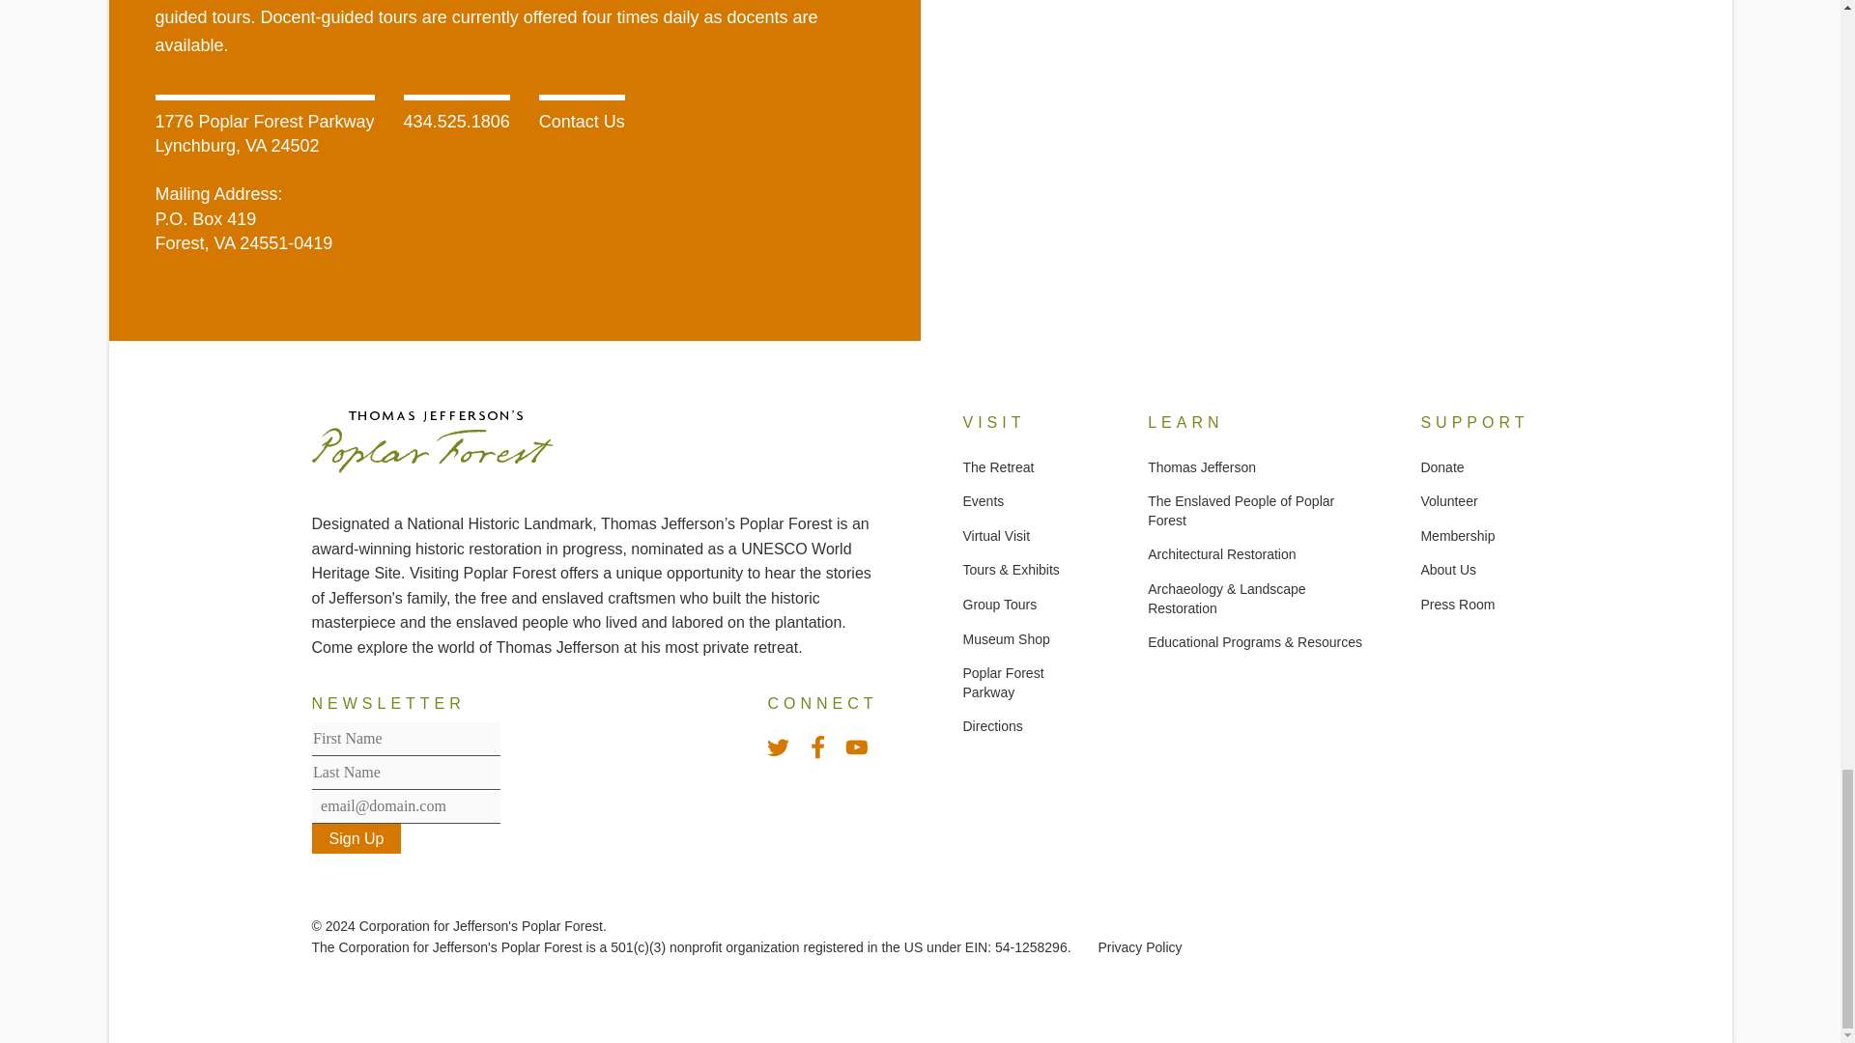 The image size is (1855, 1043). I want to click on VISIT, so click(1026, 423).